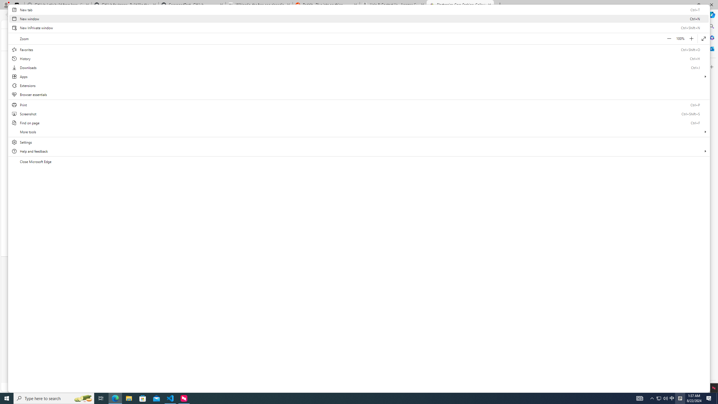 The height and width of the screenshot is (404, 718). I want to click on Facebook, so click(332, 290).